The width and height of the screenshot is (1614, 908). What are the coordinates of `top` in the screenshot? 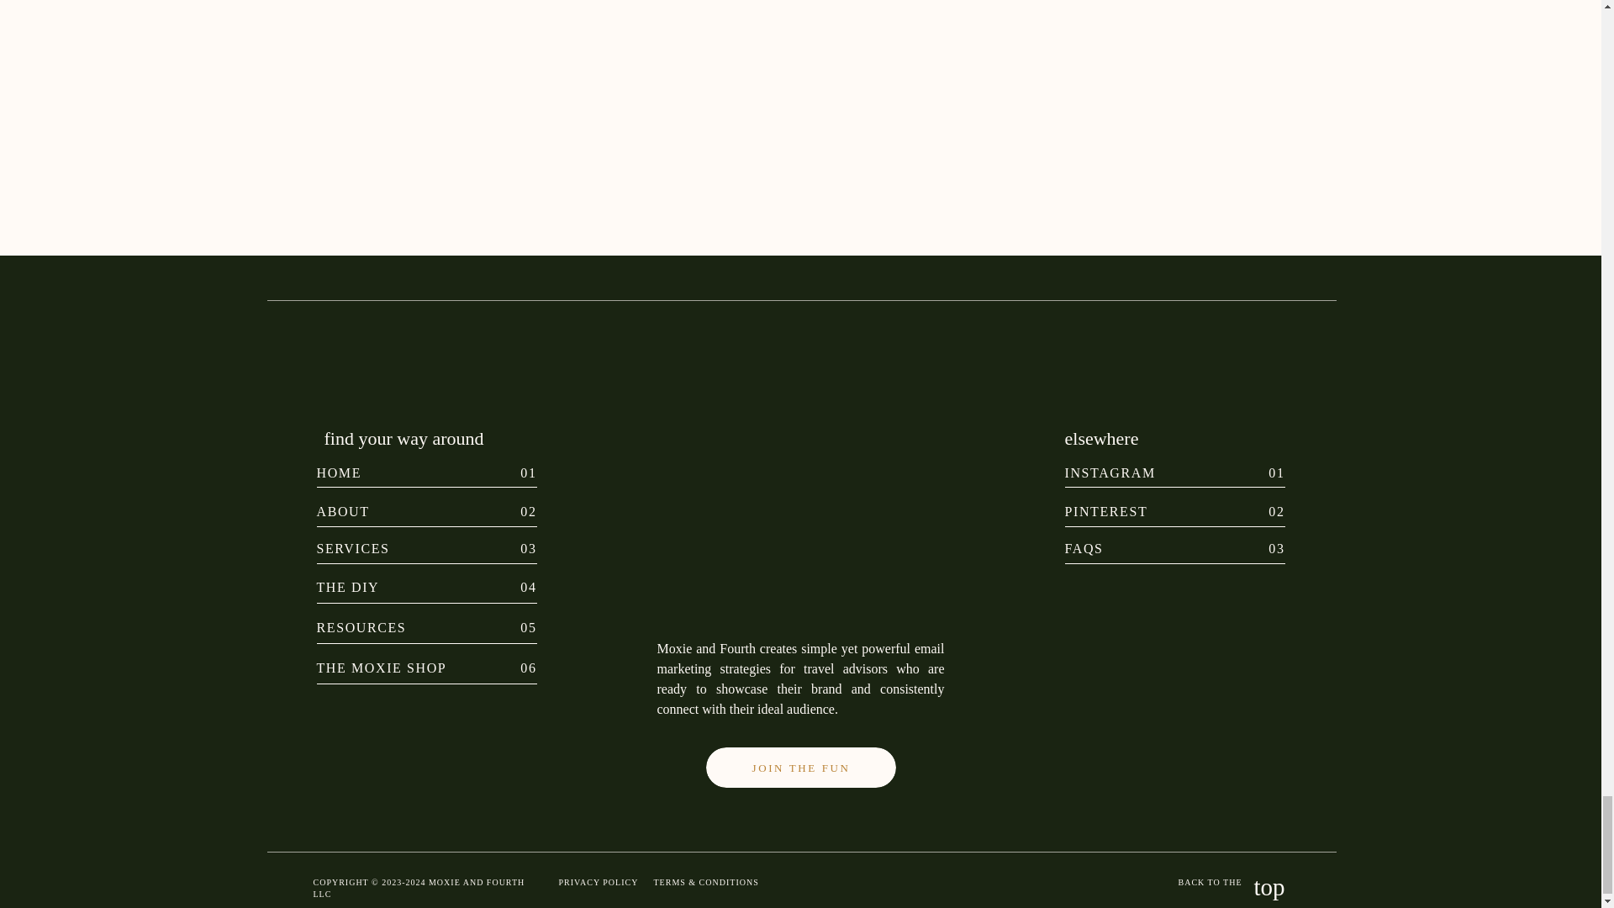 It's located at (1253, 890).